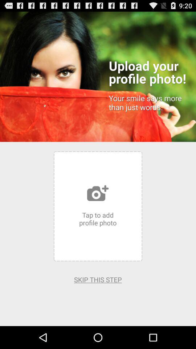  Describe the element at coordinates (98, 279) in the screenshot. I see `swipe to the skip this step app` at that location.